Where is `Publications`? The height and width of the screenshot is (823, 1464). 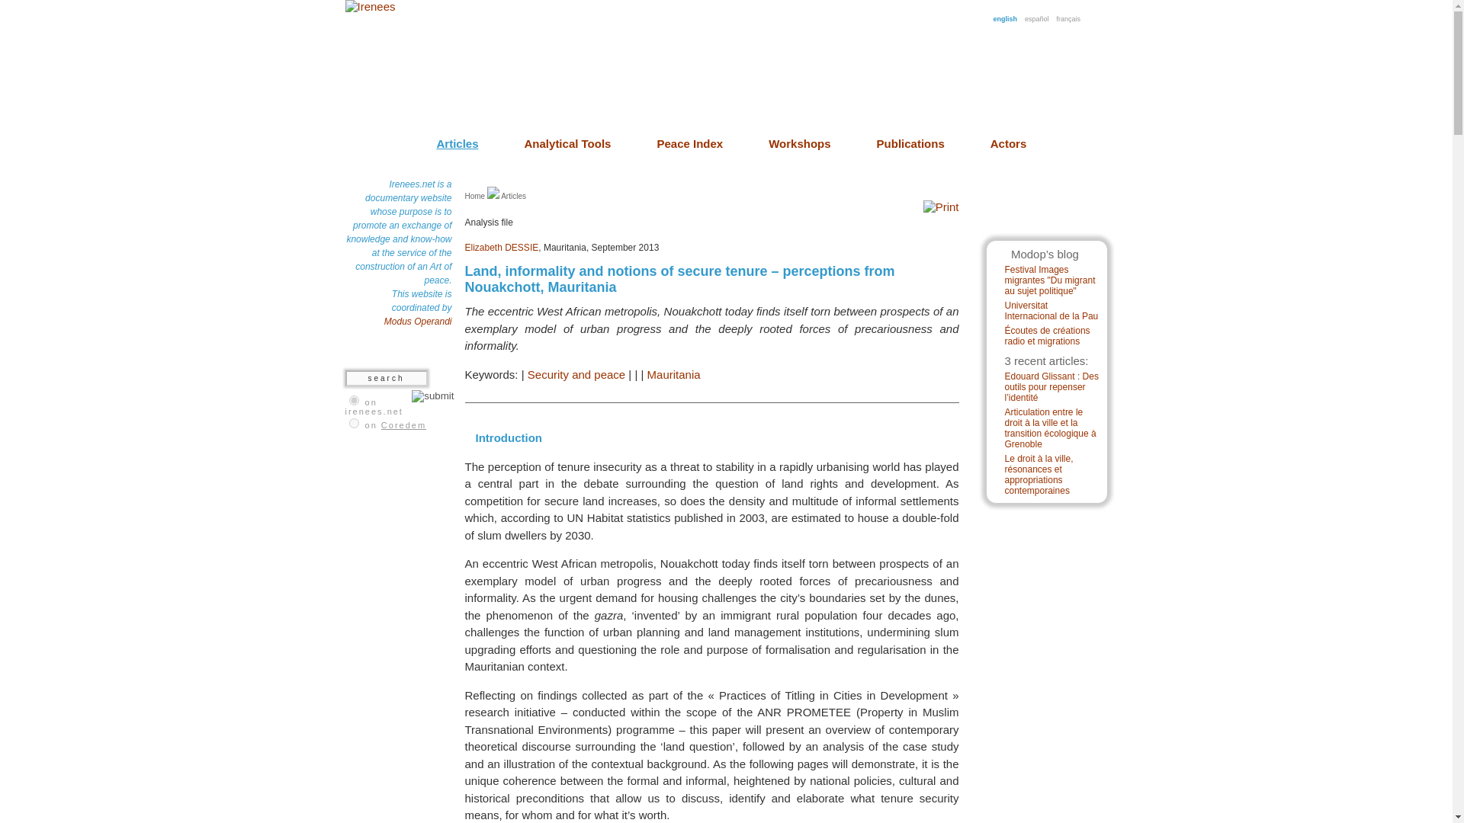 Publications is located at coordinates (910, 143).